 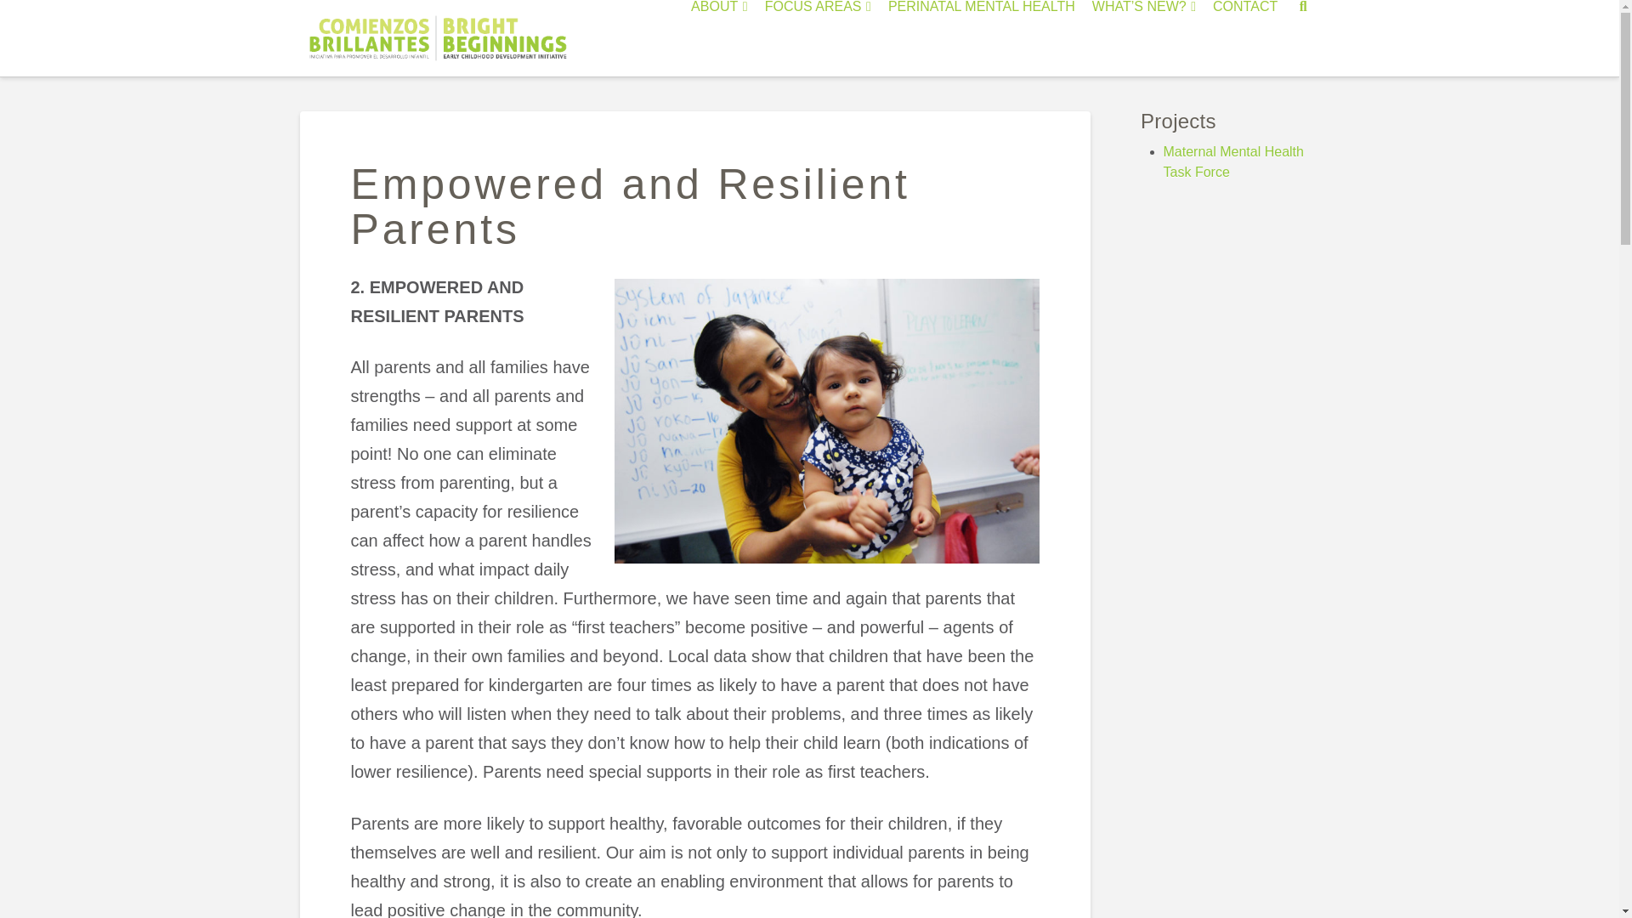 I want to click on CONTACT, so click(x=1244, y=37).